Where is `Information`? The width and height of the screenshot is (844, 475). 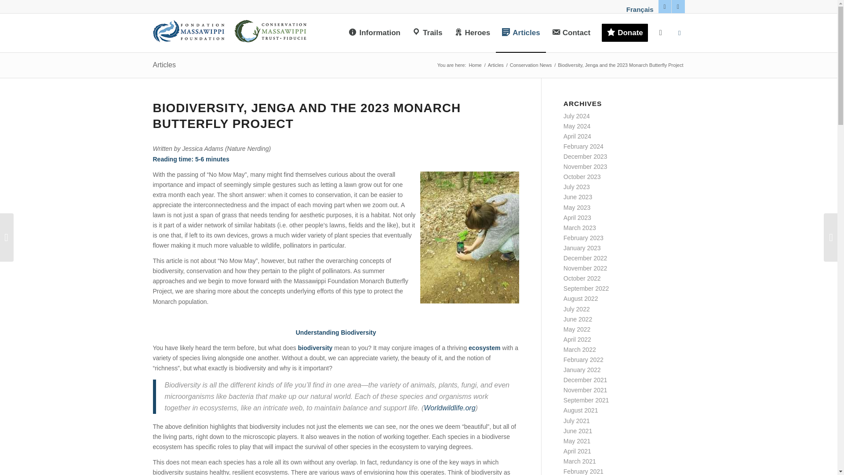 Information is located at coordinates (374, 33).